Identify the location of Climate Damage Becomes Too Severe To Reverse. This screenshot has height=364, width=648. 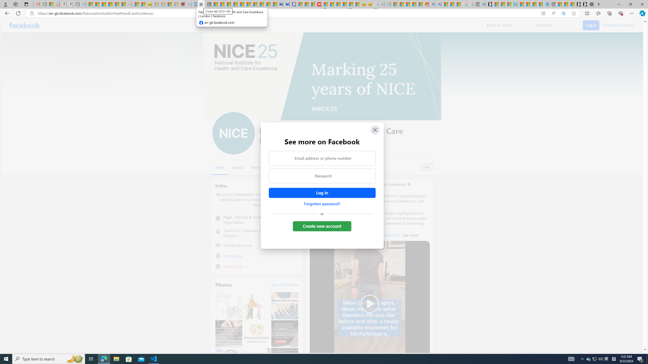
(234, 4).